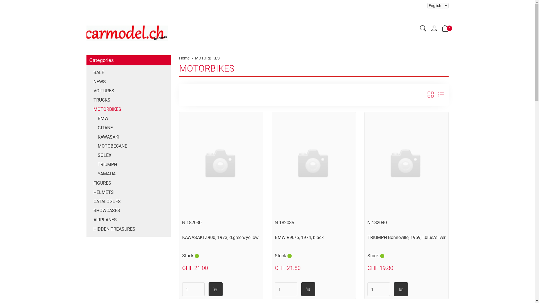 This screenshot has height=303, width=539. I want to click on BMW R90/6, 1974, black, so click(299, 237).